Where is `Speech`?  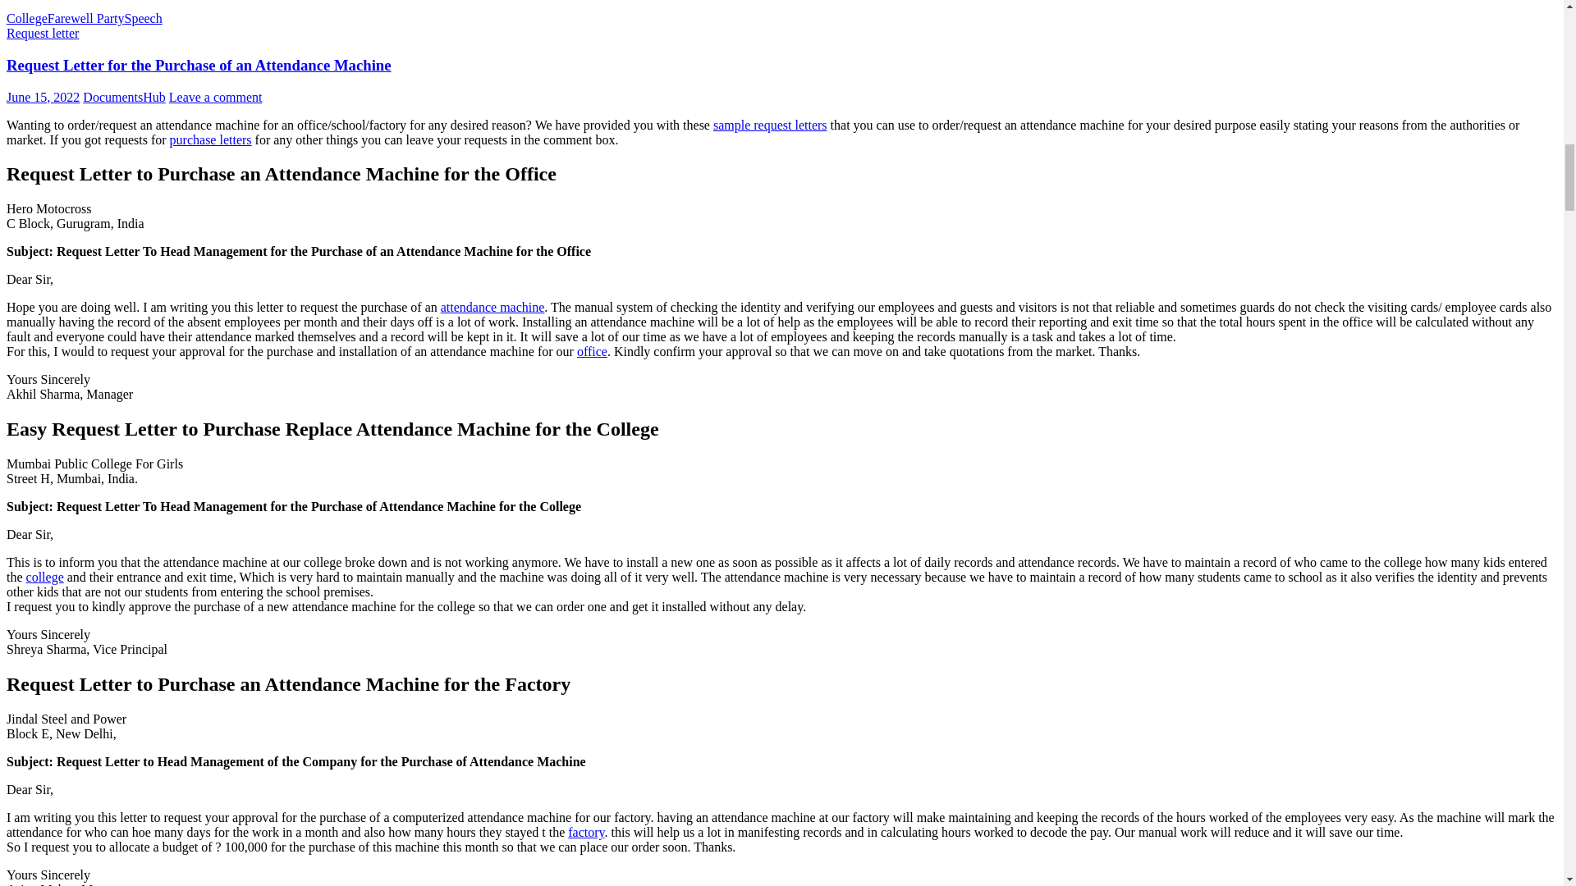
Speech is located at coordinates (143, 18).